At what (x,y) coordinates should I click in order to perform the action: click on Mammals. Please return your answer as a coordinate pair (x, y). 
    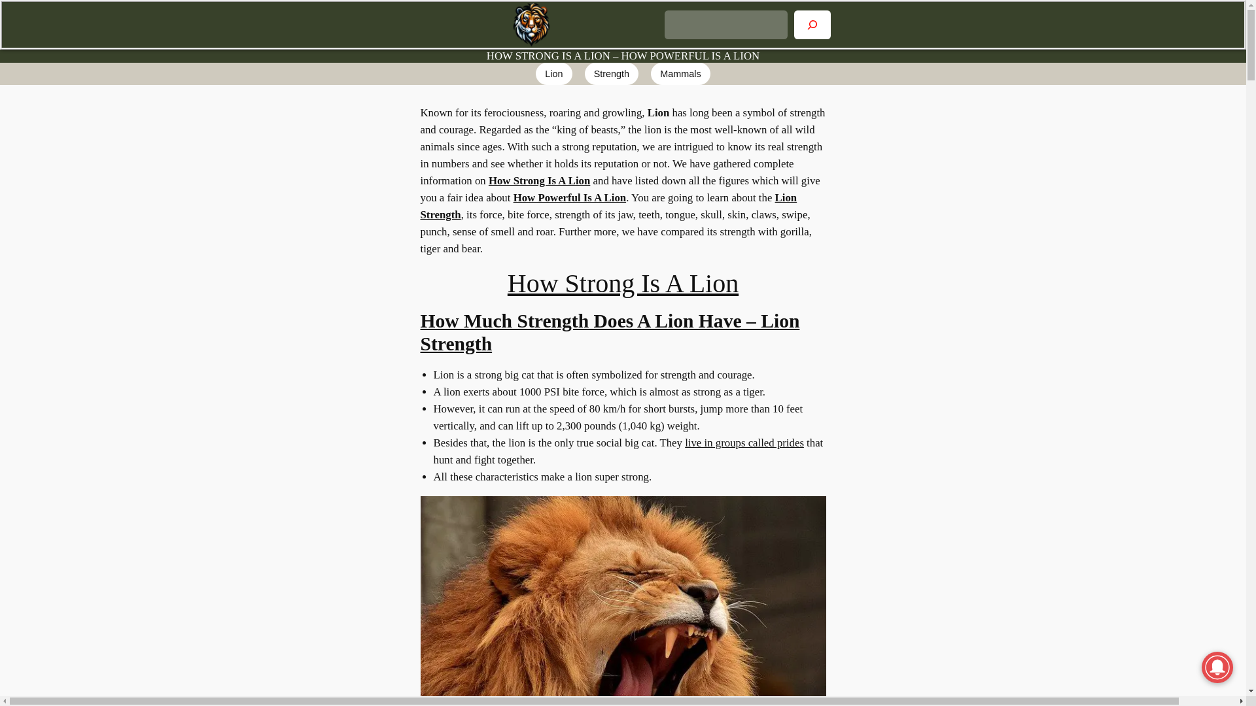
    Looking at the image, I should click on (680, 73).